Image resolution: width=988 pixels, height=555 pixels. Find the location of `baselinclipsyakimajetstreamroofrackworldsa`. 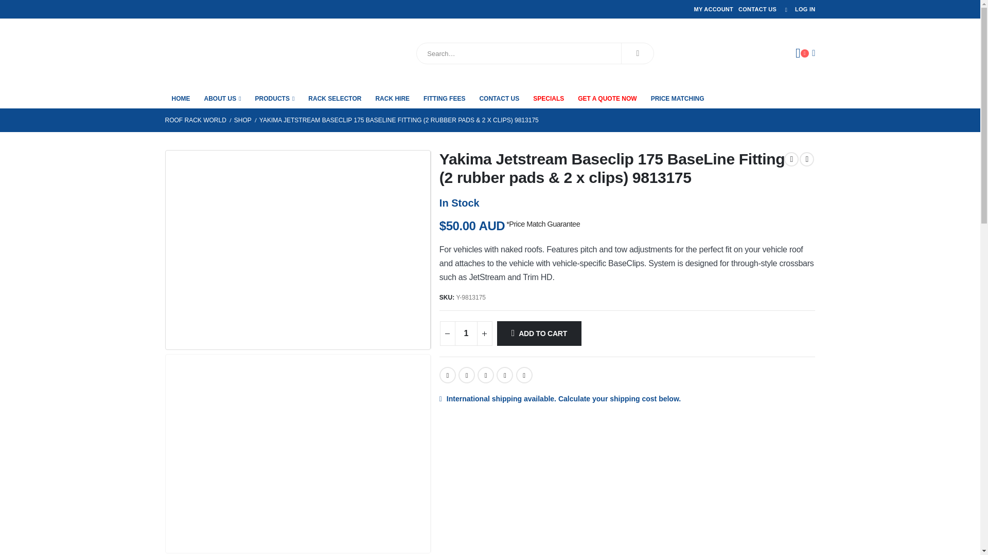

baselinclipsyakimajetstreamroofrackworldsa is located at coordinates (297, 245).